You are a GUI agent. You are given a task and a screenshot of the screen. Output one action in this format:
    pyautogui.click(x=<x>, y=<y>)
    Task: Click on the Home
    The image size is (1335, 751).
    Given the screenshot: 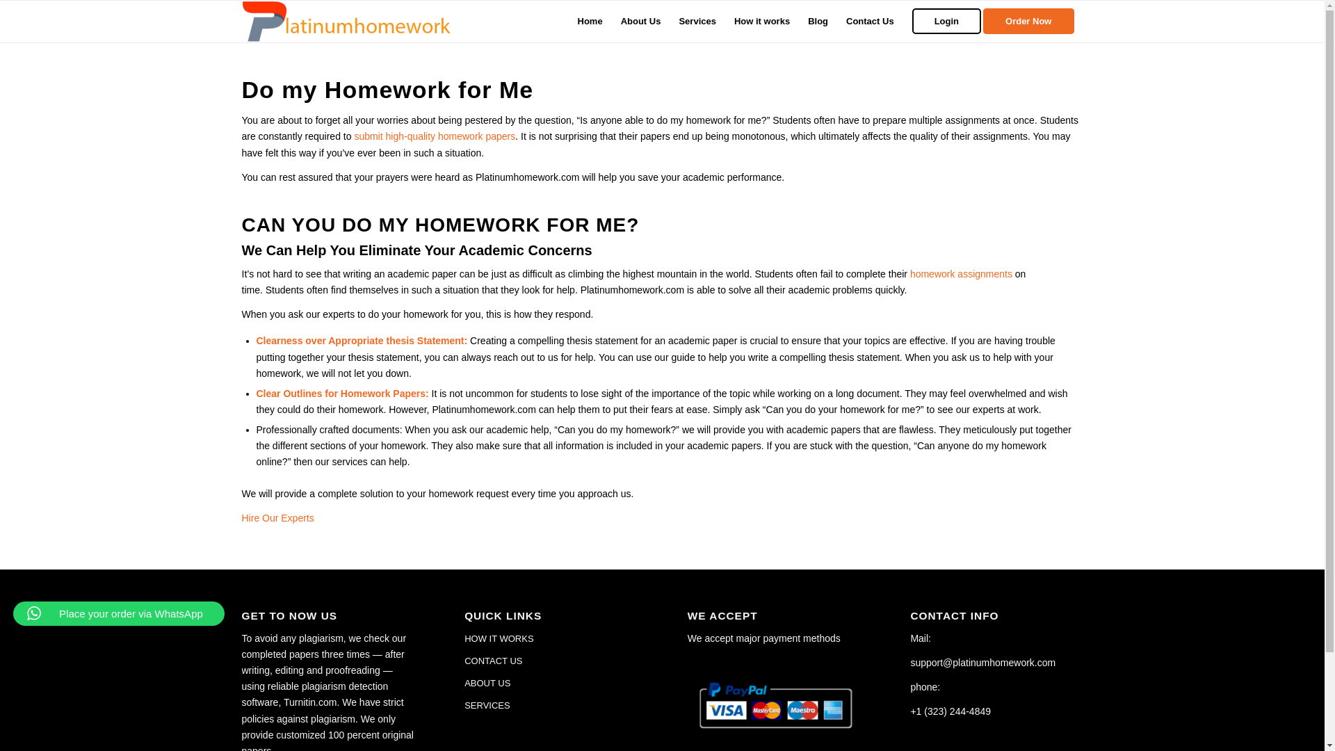 What is the action you would take?
    pyautogui.click(x=590, y=21)
    